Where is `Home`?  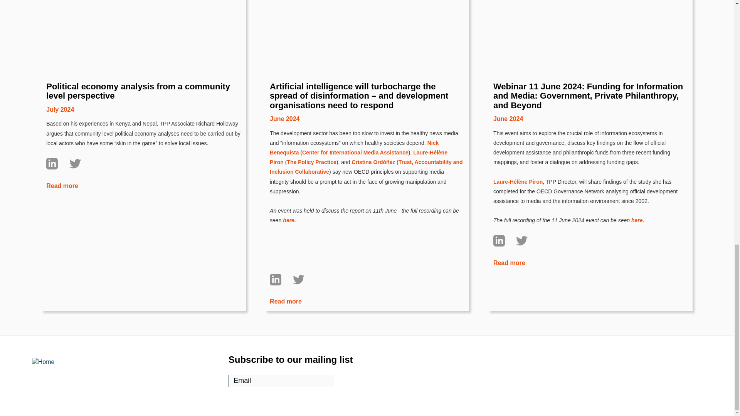
Home is located at coordinates (66, 375).